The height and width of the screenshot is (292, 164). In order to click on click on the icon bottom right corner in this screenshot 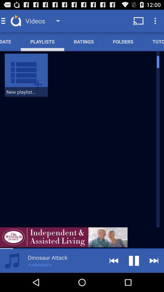, I will do `click(154, 260)`.